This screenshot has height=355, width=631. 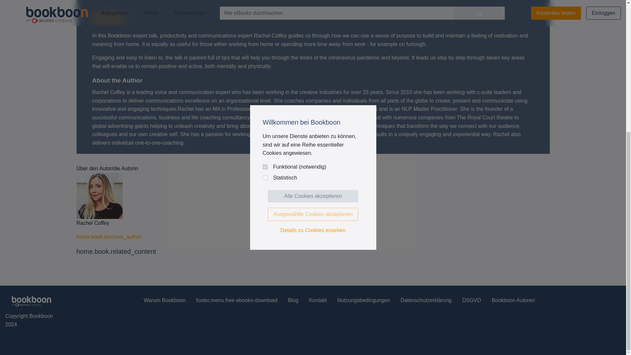 What do you see at coordinates (313, 23) in the screenshot?
I see `Details zu Cookies ansehen` at bounding box center [313, 23].